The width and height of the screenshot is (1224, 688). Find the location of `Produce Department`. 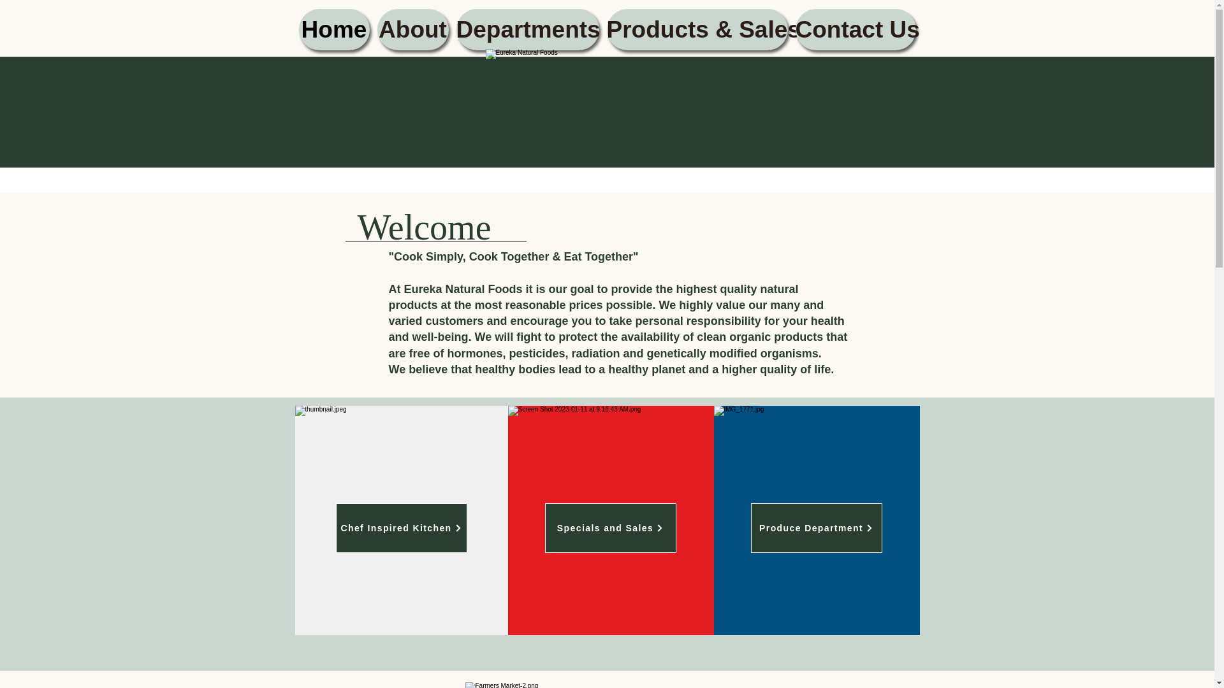

Produce Department is located at coordinates (817, 527).